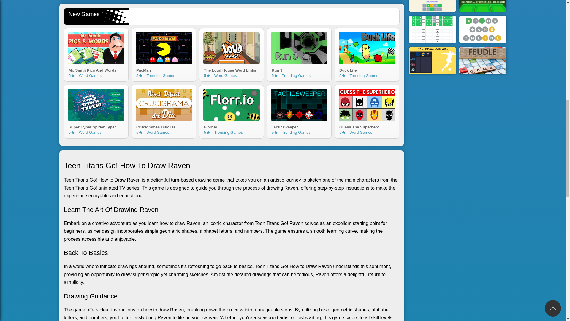 The width and height of the screenshot is (570, 321). What do you see at coordinates (299, 126) in the screenshot?
I see `Duck Life` at bounding box center [299, 126].